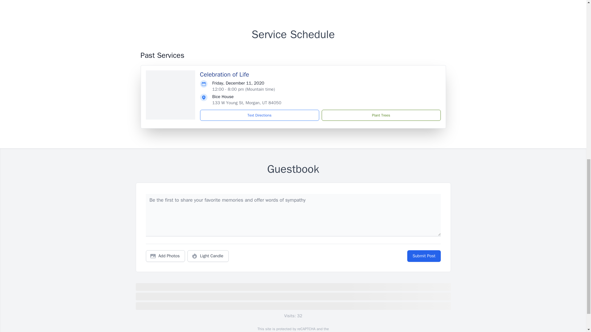 Image resolution: width=591 pixels, height=332 pixels. What do you see at coordinates (381, 115) in the screenshot?
I see `Plant Trees` at bounding box center [381, 115].